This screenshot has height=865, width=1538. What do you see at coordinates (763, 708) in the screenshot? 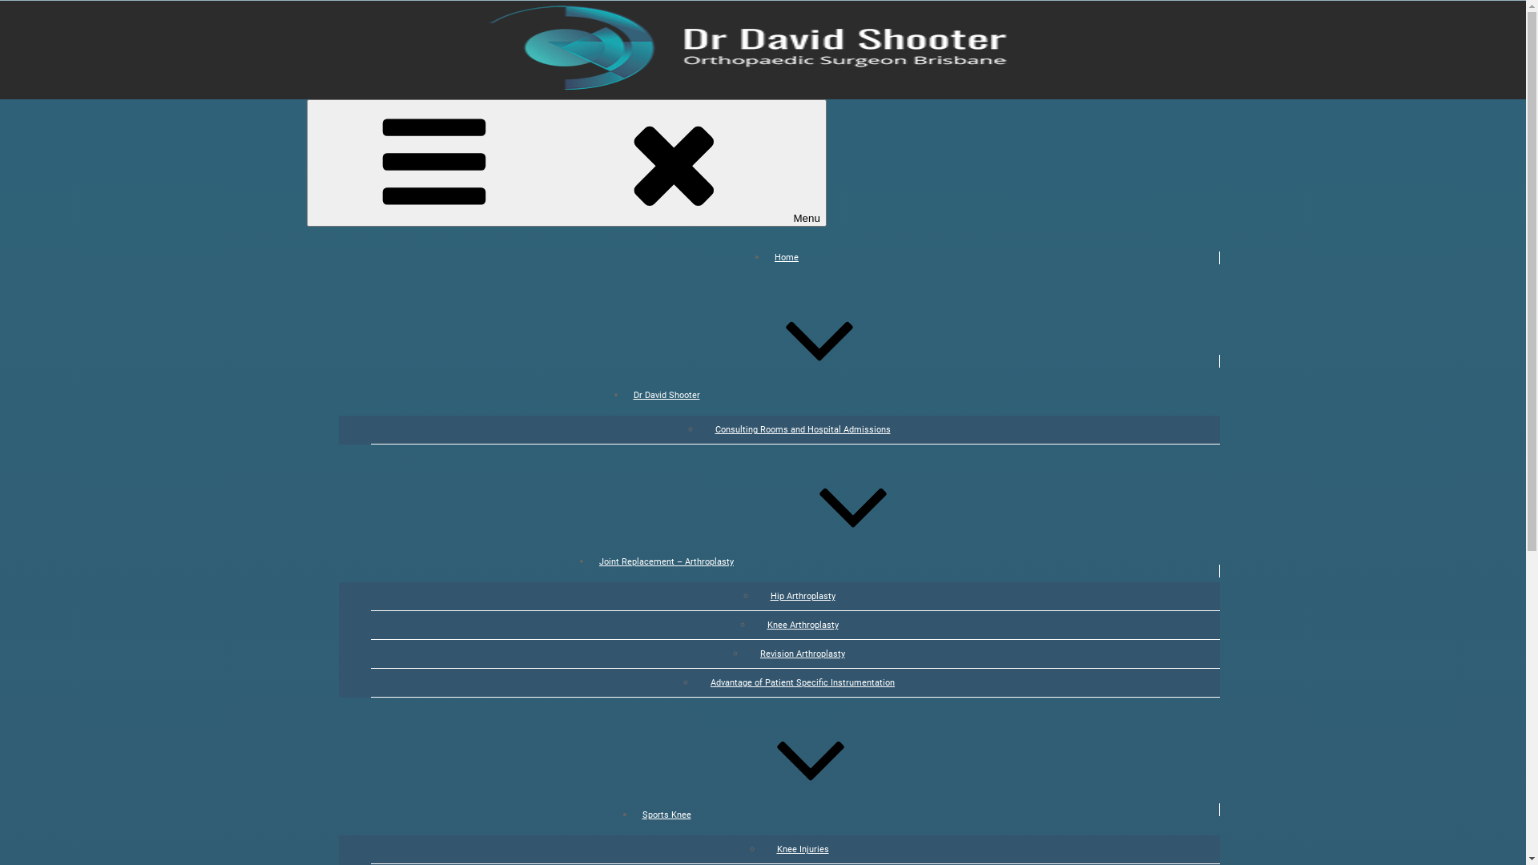
I see `WHAT IS AN ITEM NUMBER?` at bounding box center [763, 708].